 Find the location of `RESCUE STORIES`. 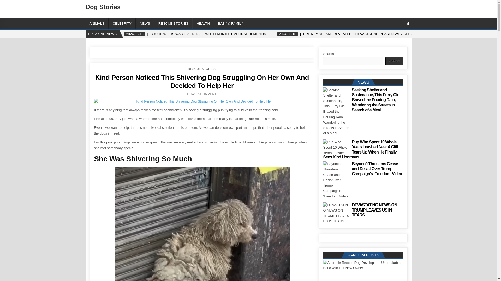

RESCUE STORIES is located at coordinates (173, 23).